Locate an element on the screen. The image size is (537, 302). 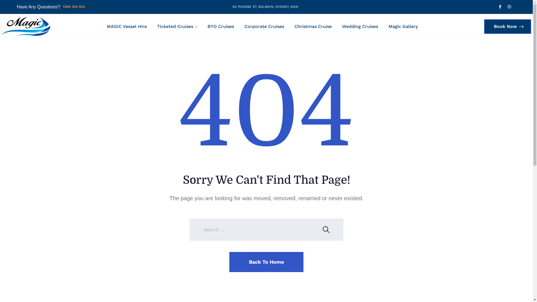
Christmas Cruise is located at coordinates (313, 27).